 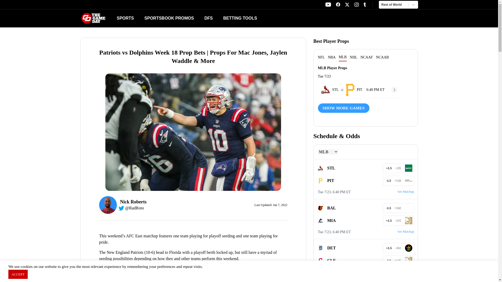 What do you see at coordinates (262, 18) in the screenshot?
I see `SPORTS` at bounding box center [262, 18].